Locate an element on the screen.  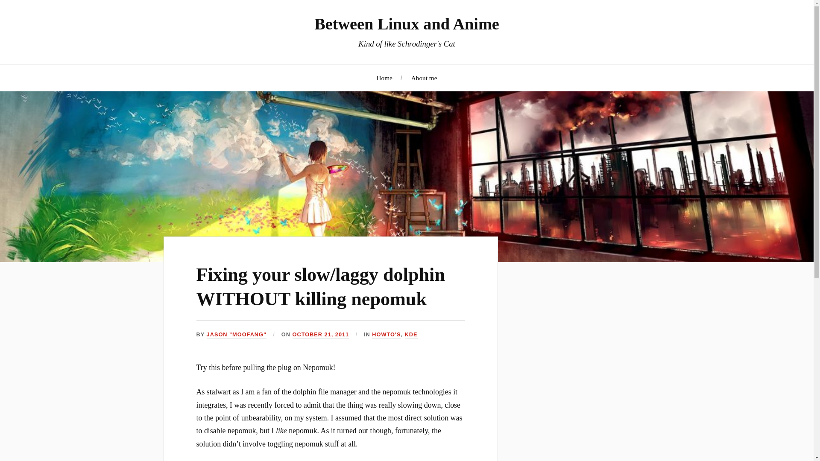
HOWTO'S is located at coordinates (386, 335).